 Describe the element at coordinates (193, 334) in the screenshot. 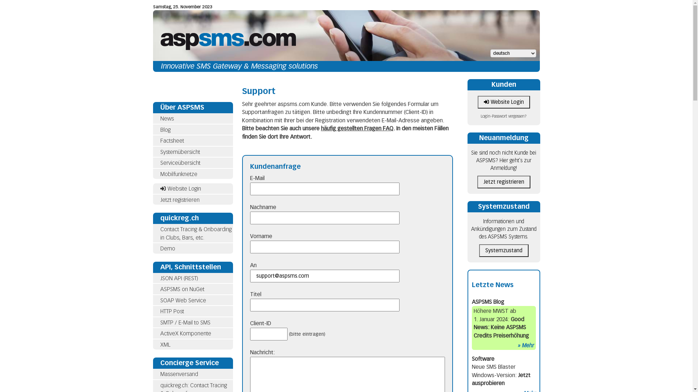

I see `ActiveX Komponente` at that location.